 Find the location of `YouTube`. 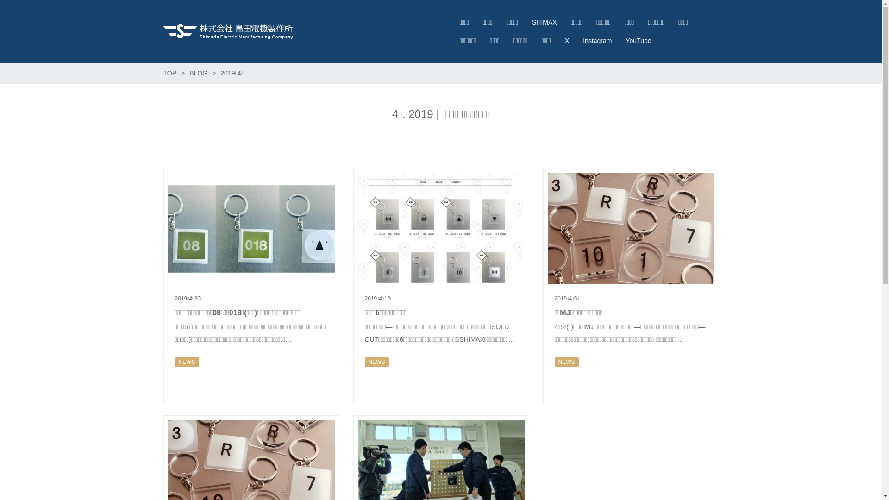

YouTube is located at coordinates (638, 41).